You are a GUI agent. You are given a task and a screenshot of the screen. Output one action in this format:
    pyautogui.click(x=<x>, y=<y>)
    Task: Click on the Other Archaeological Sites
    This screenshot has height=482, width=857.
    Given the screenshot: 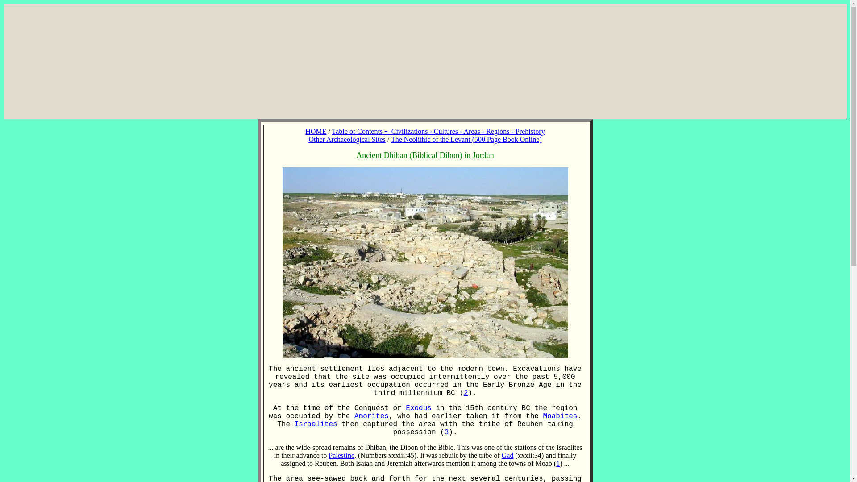 What is the action you would take?
    pyautogui.click(x=346, y=139)
    